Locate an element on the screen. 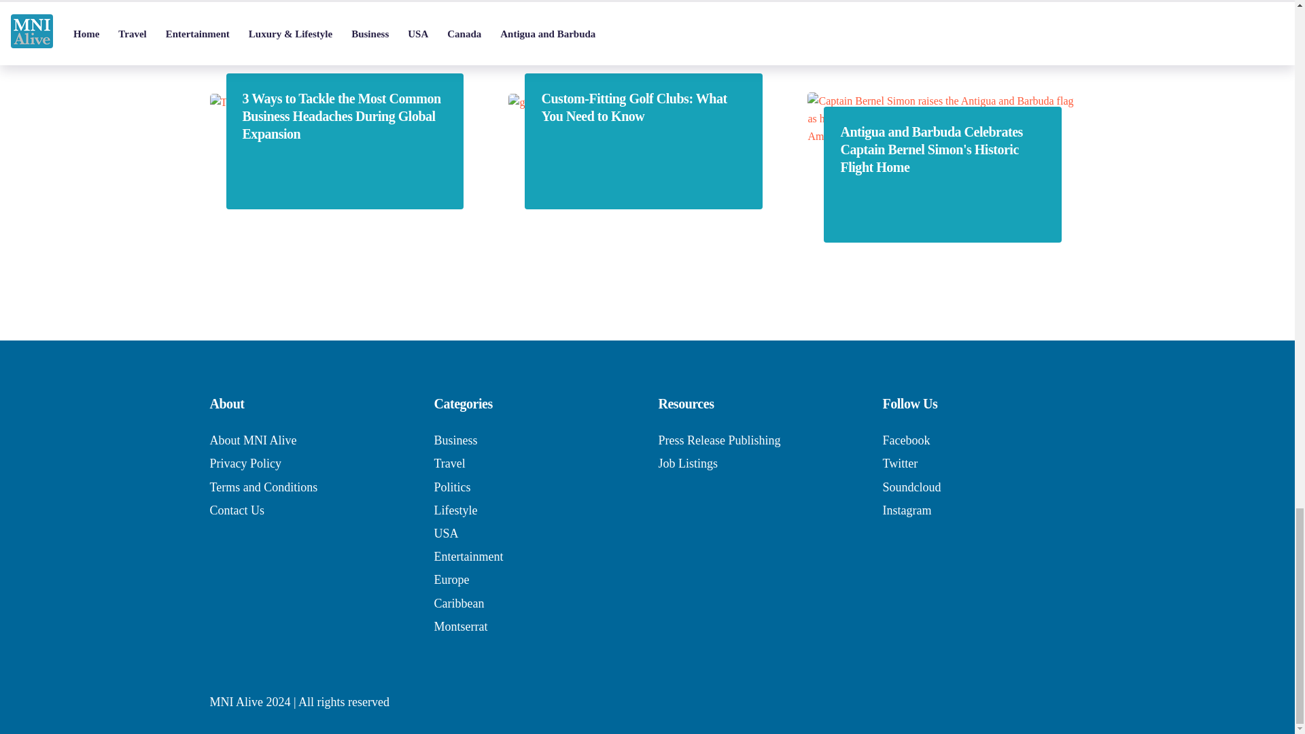 Image resolution: width=1305 pixels, height=734 pixels. Politics is located at coordinates (451, 487).